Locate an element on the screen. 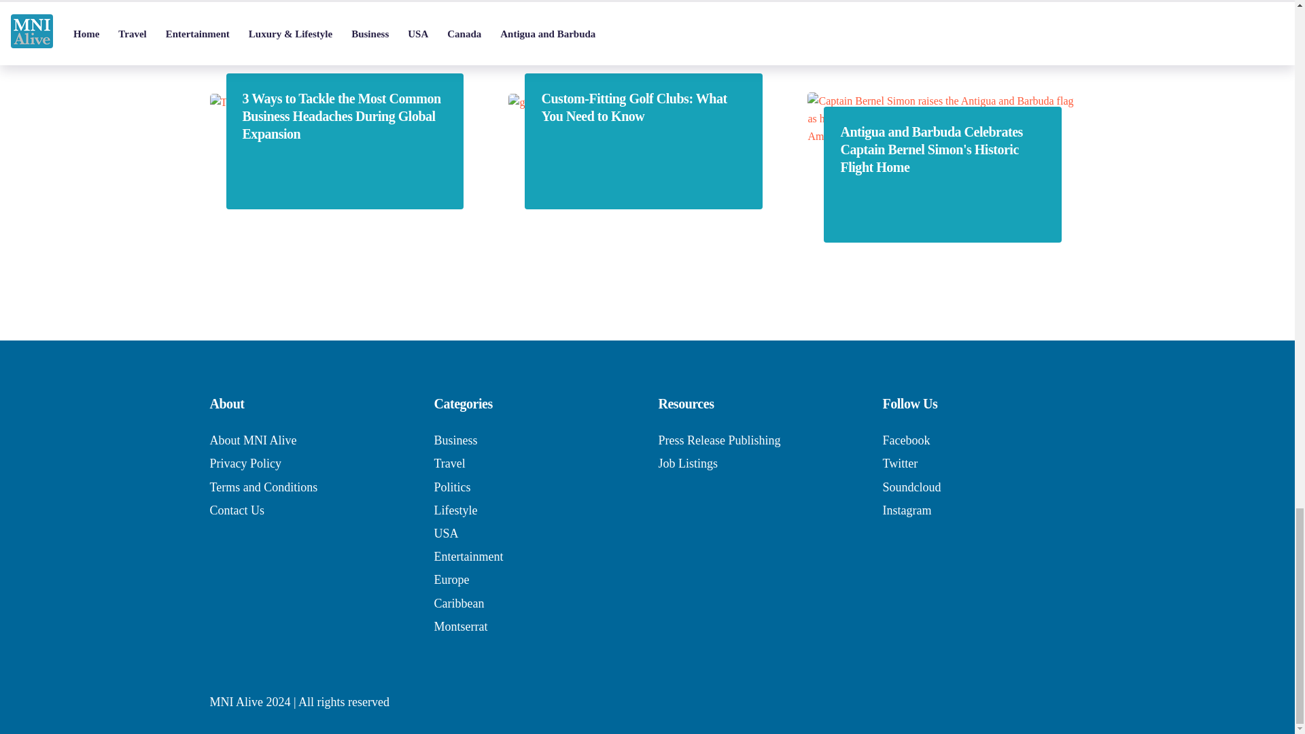 Image resolution: width=1305 pixels, height=734 pixels. Politics is located at coordinates (451, 487).